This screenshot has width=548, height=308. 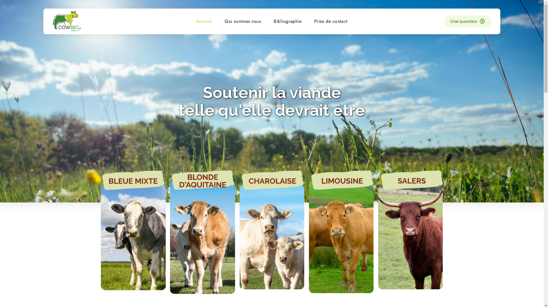 I want to click on Une question, so click(x=468, y=22).